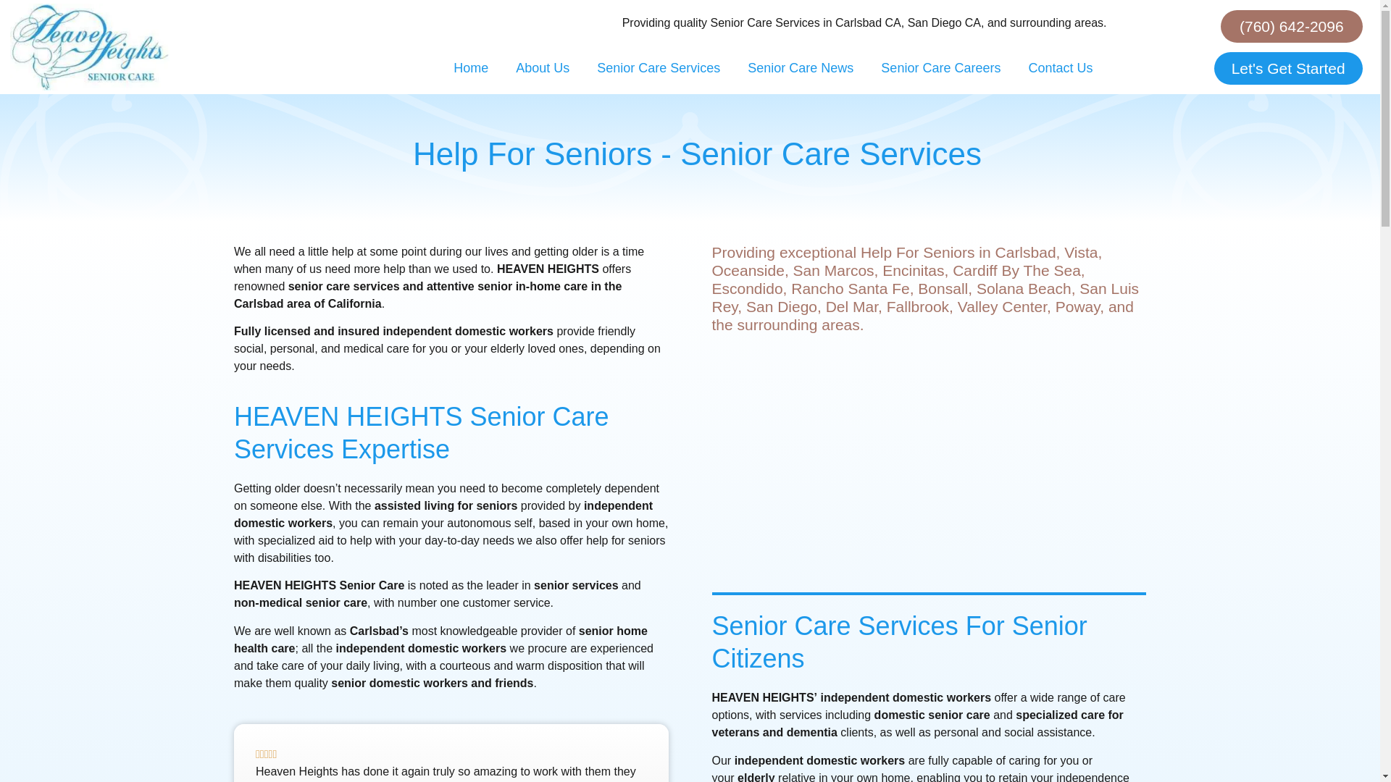  I want to click on Contact Us, so click(1059, 67).